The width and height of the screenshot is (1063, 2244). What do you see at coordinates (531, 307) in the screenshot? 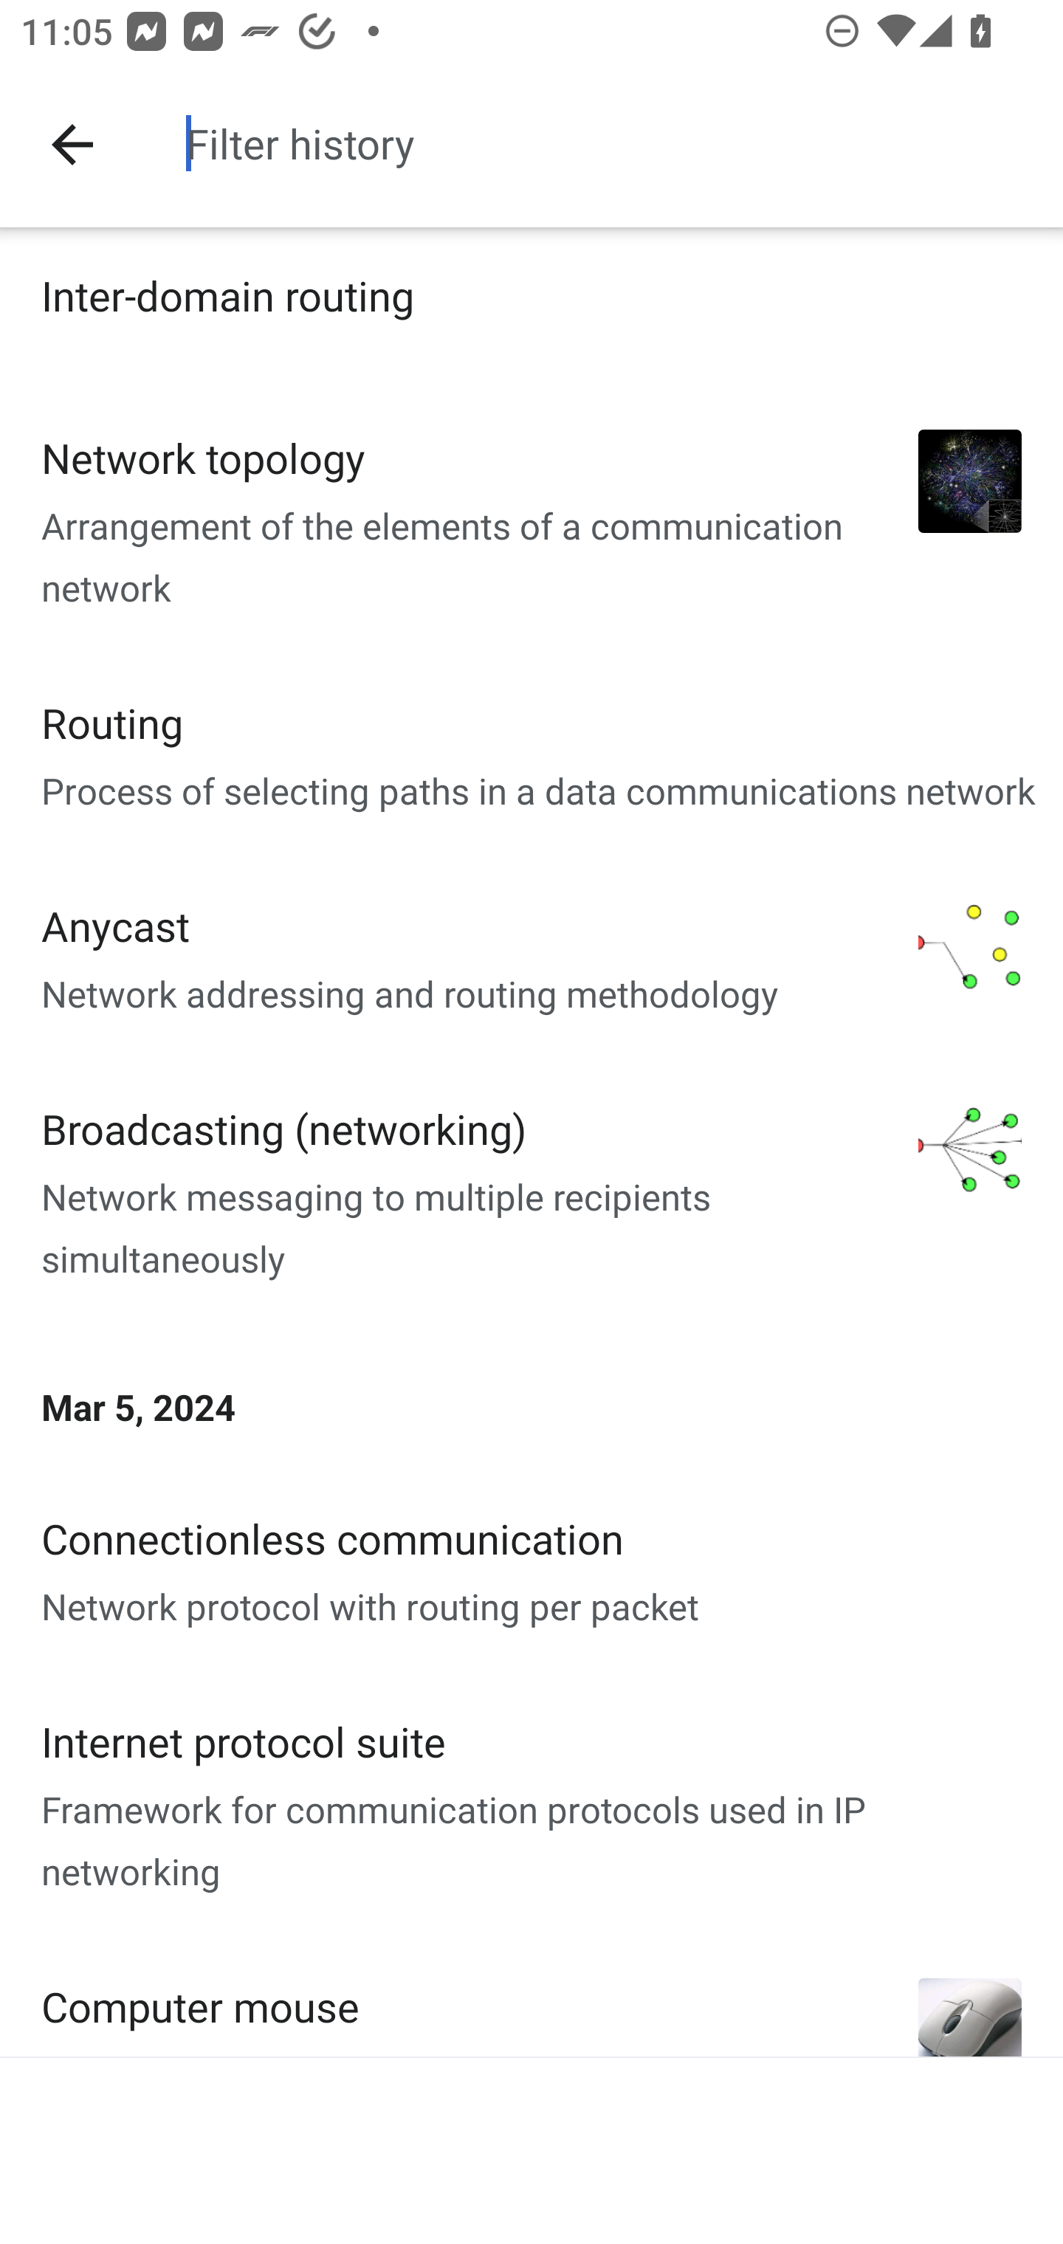
I see `Inter-domain routing` at bounding box center [531, 307].